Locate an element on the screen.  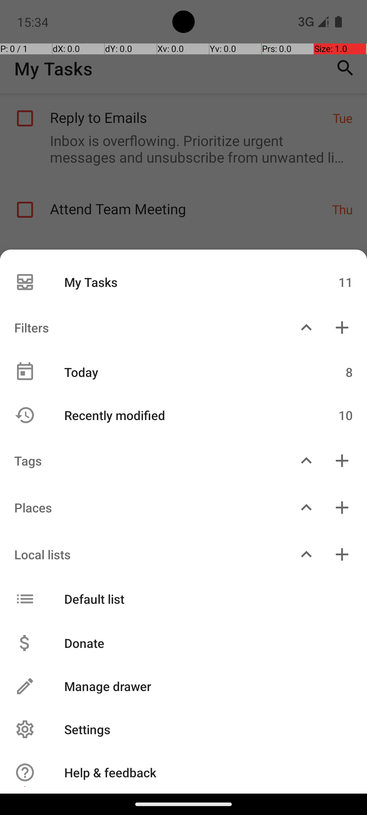
Donate is located at coordinates (201, 643).